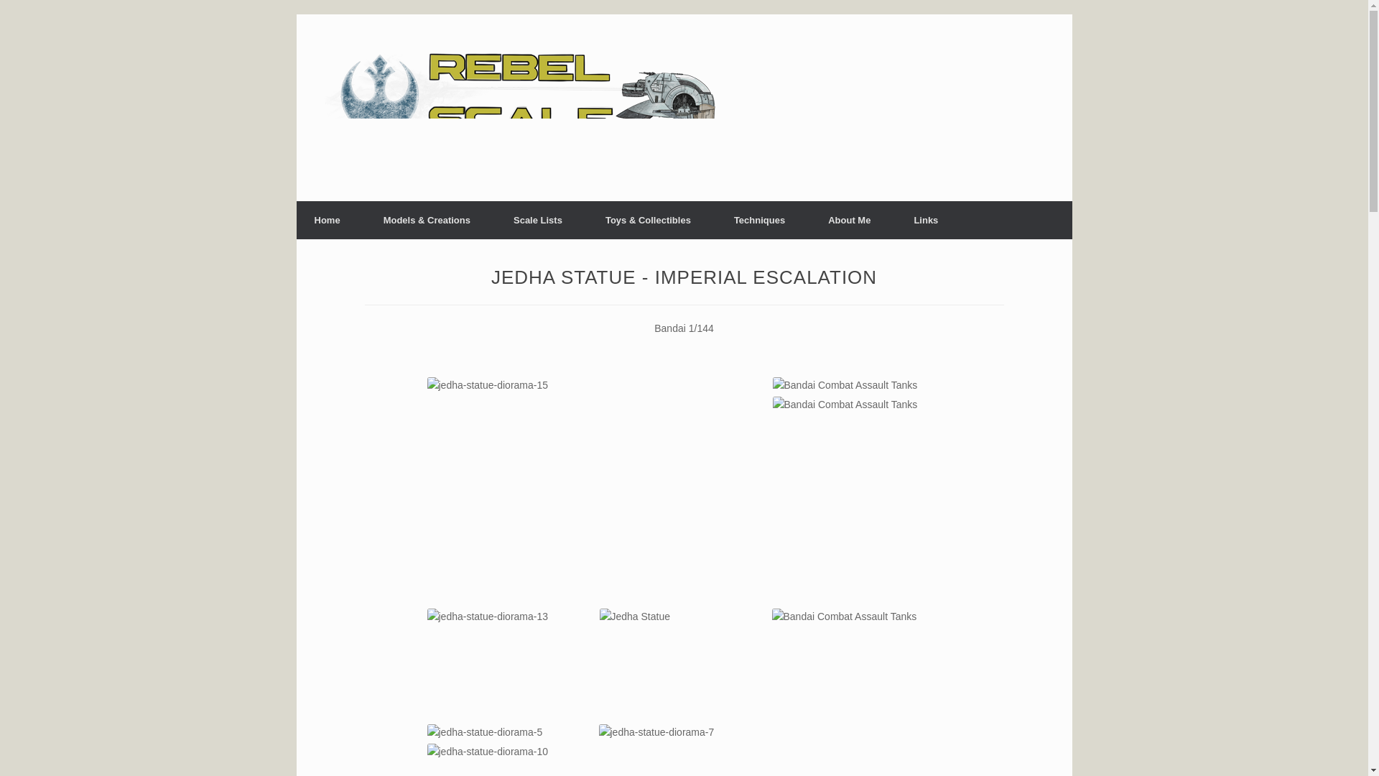  Describe the element at coordinates (656, 731) in the screenshot. I see `jedha-statue-diorama-7` at that location.